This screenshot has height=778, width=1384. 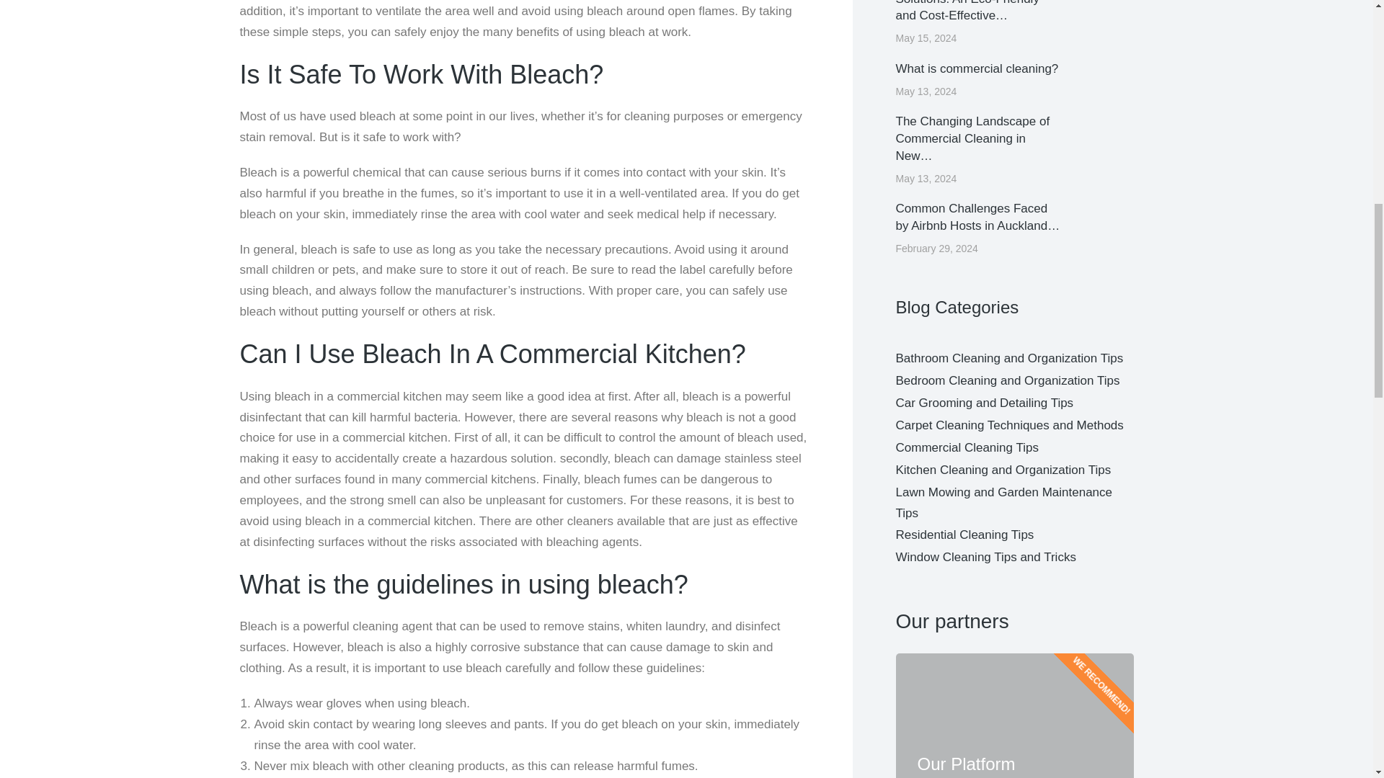 What do you see at coordinates (977, 69) in the screenshot?
I see `What is commercial cleaning?` at bounding box center [977, 69].